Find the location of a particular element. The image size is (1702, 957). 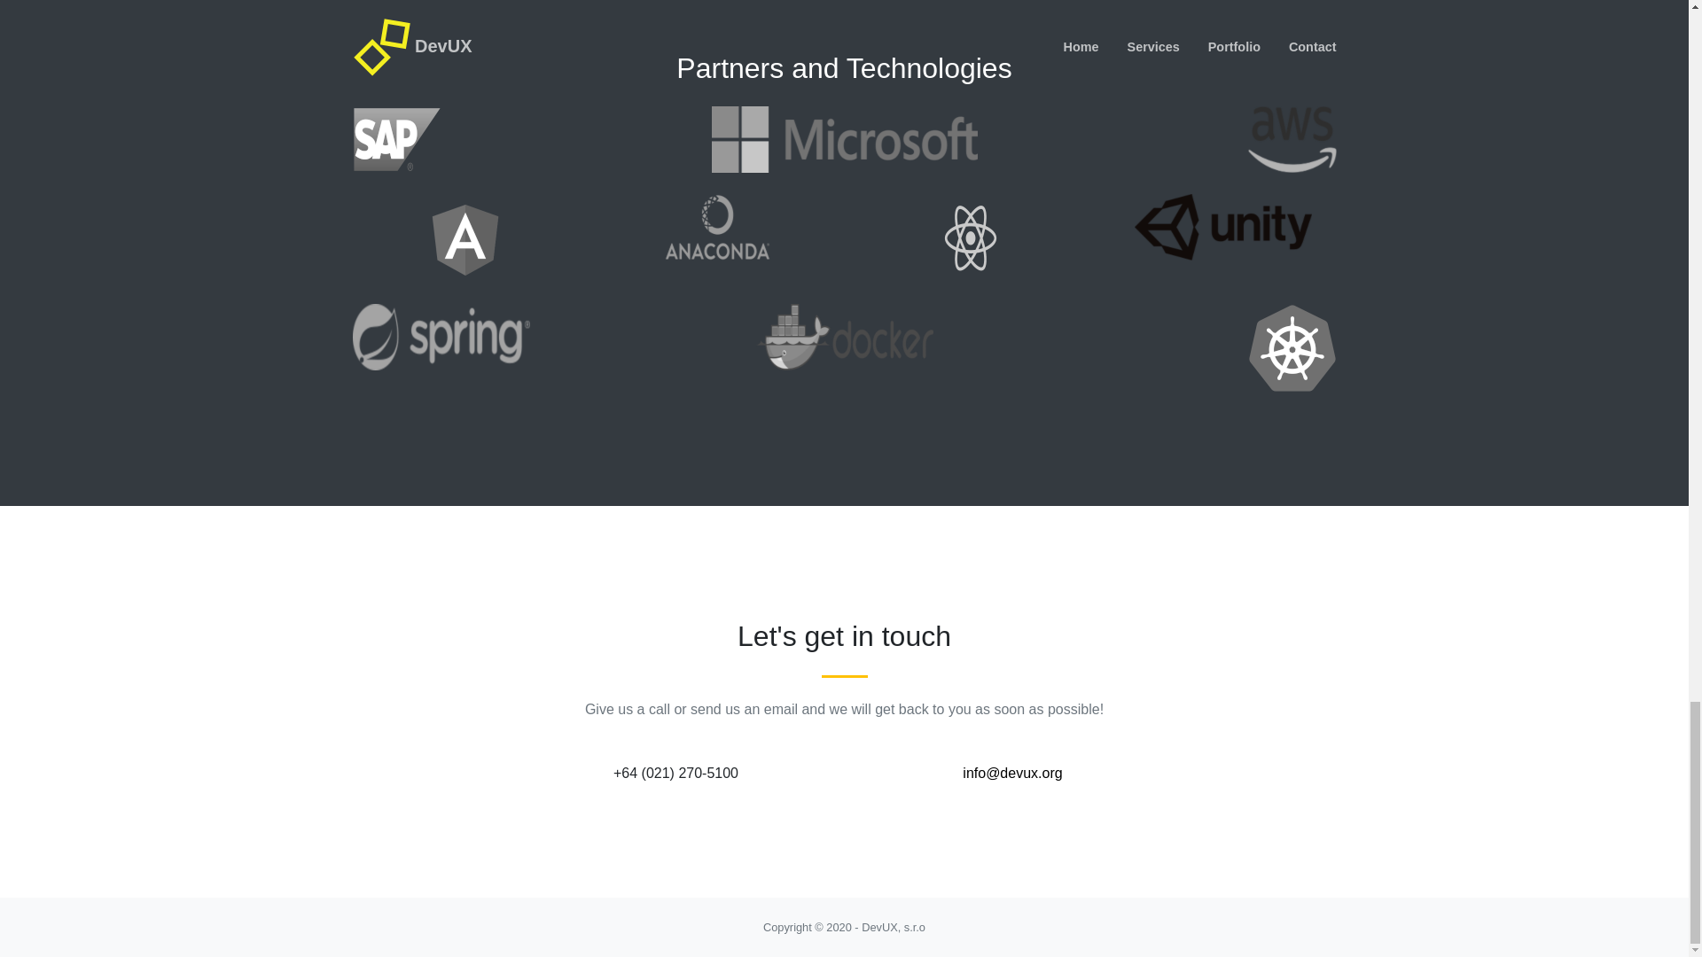

Kubernetes is located at coordinates (1292, 347).